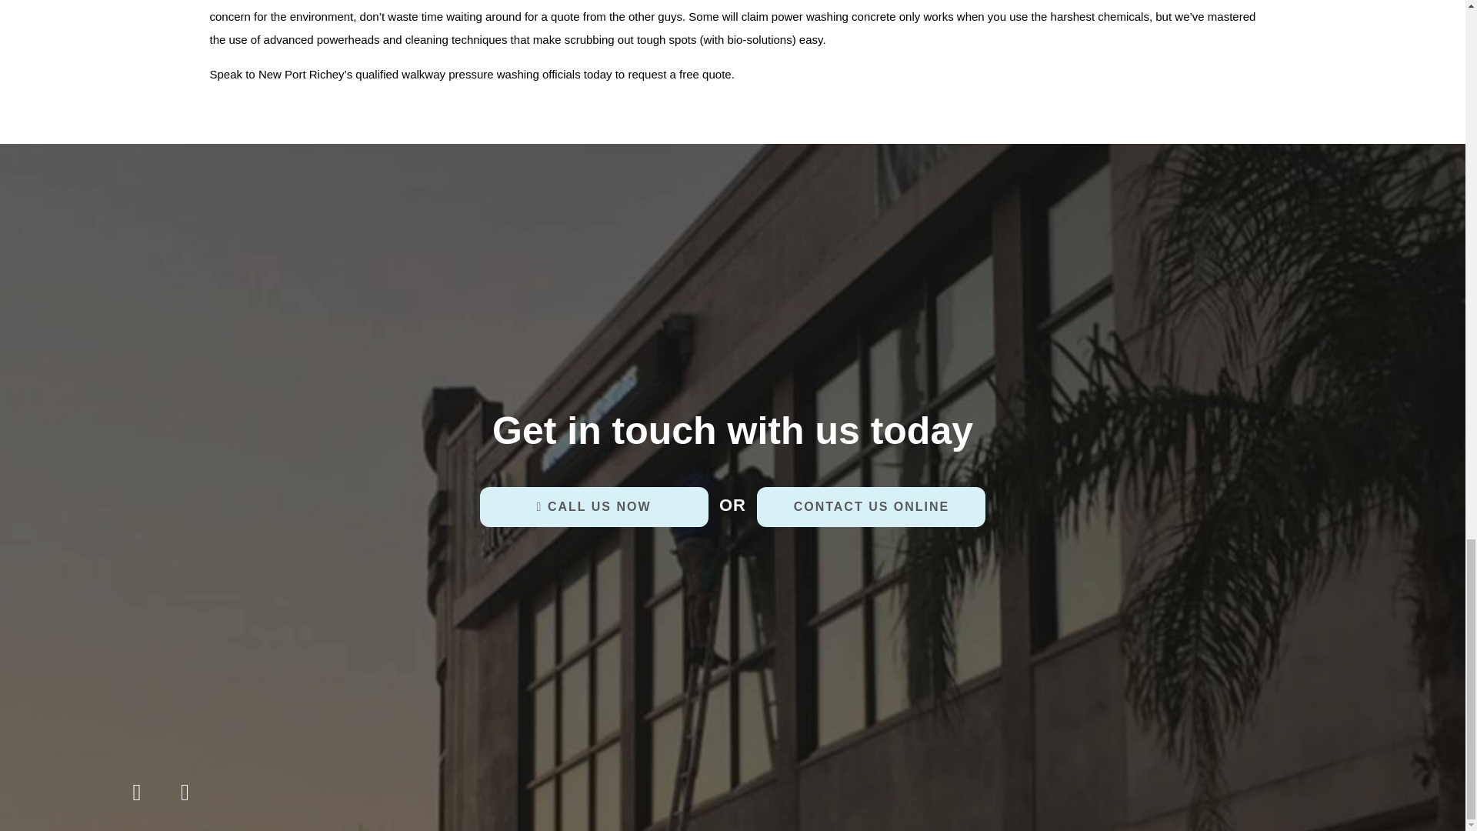 This screenshot has width=1477, height=831. What do you see at coordinates (185, 796) in the screenshot?
I see `Krystal Klear Services's Google Maps` at bounding box center [185, 796].